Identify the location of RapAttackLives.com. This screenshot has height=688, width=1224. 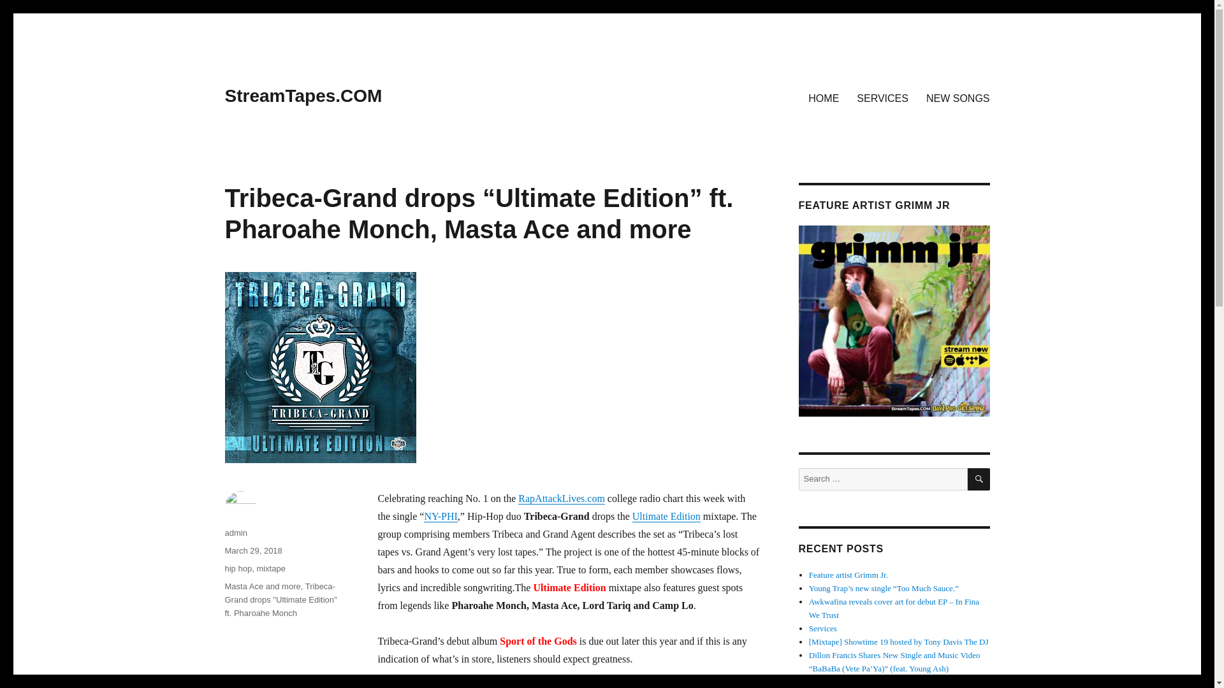
(561, 498).